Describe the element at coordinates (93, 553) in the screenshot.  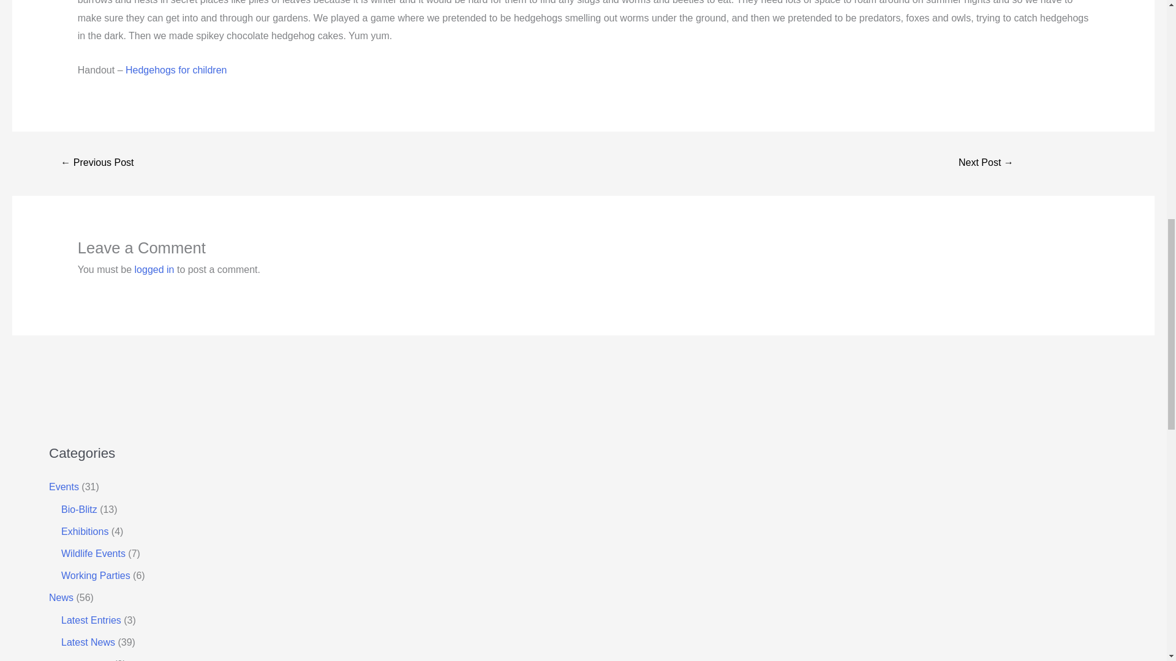
I see `Wildlife Events` at that location.